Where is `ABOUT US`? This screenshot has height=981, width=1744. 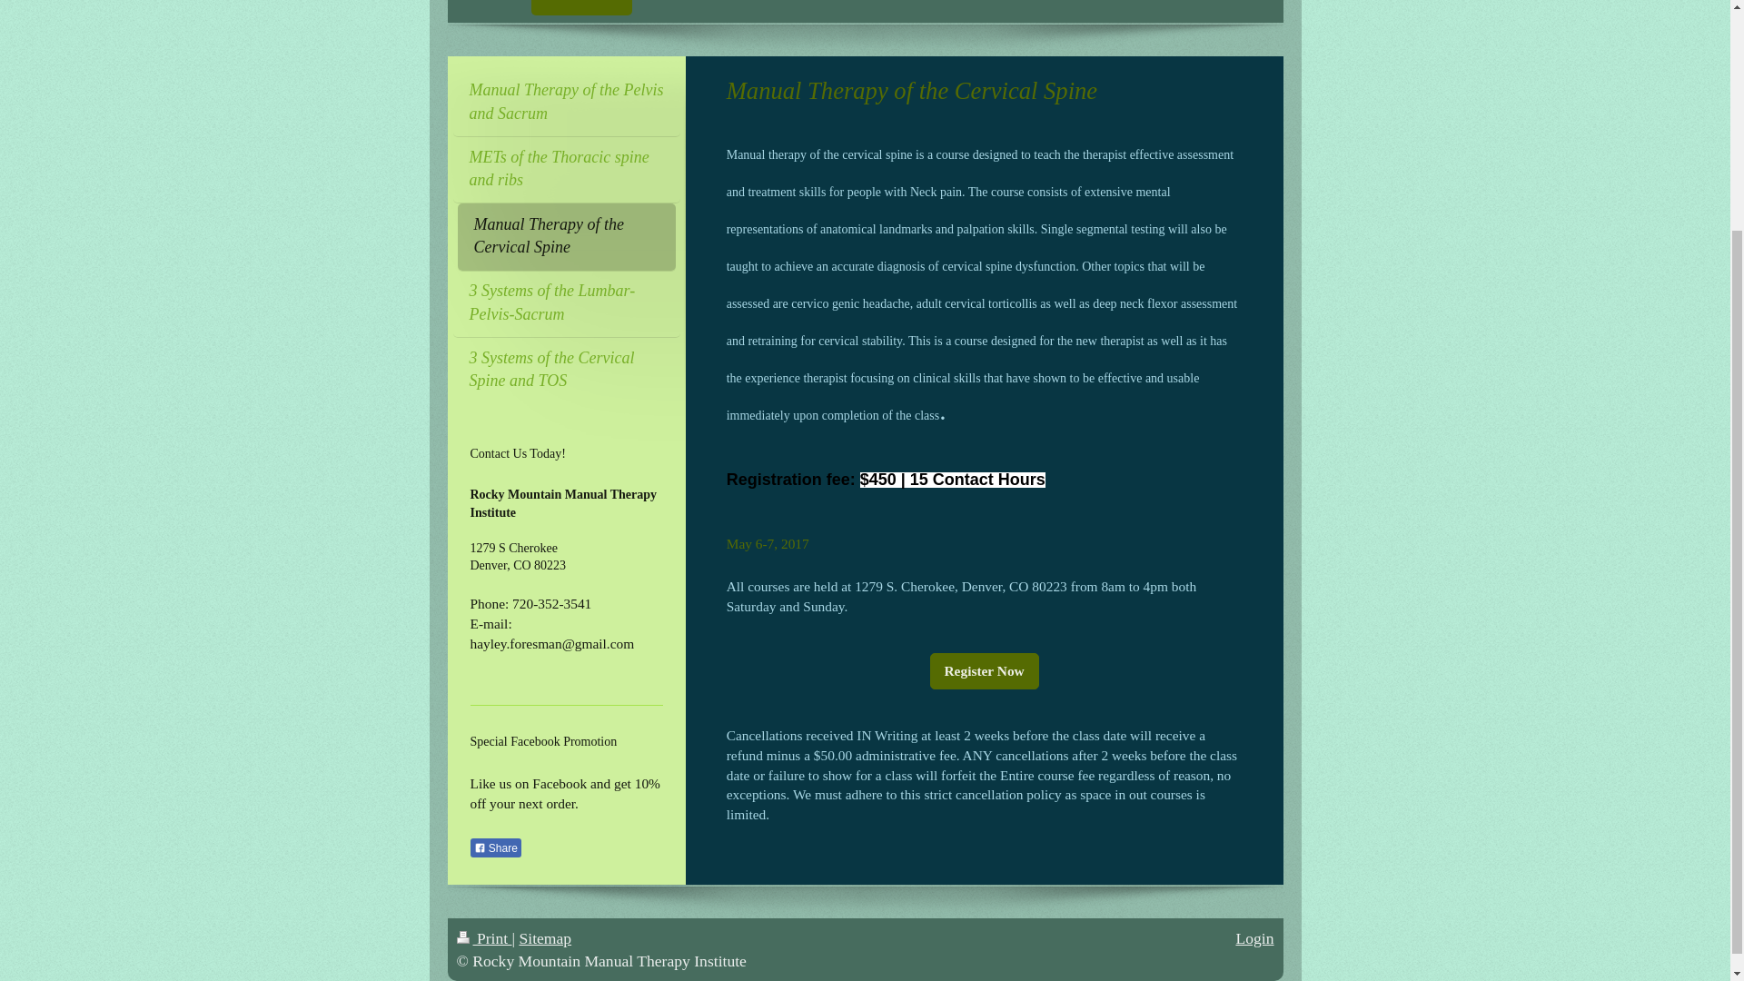
ABOUT US is located at coordinates (1086, 7).